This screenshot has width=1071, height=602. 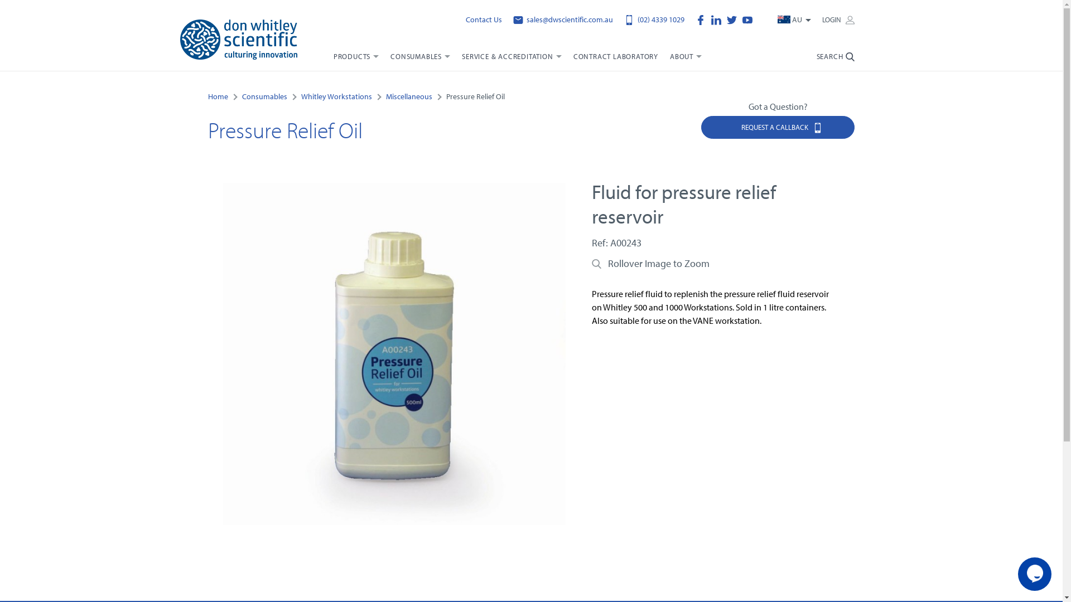 I want to click on Miscellaneous, so click(x=409, y=96).